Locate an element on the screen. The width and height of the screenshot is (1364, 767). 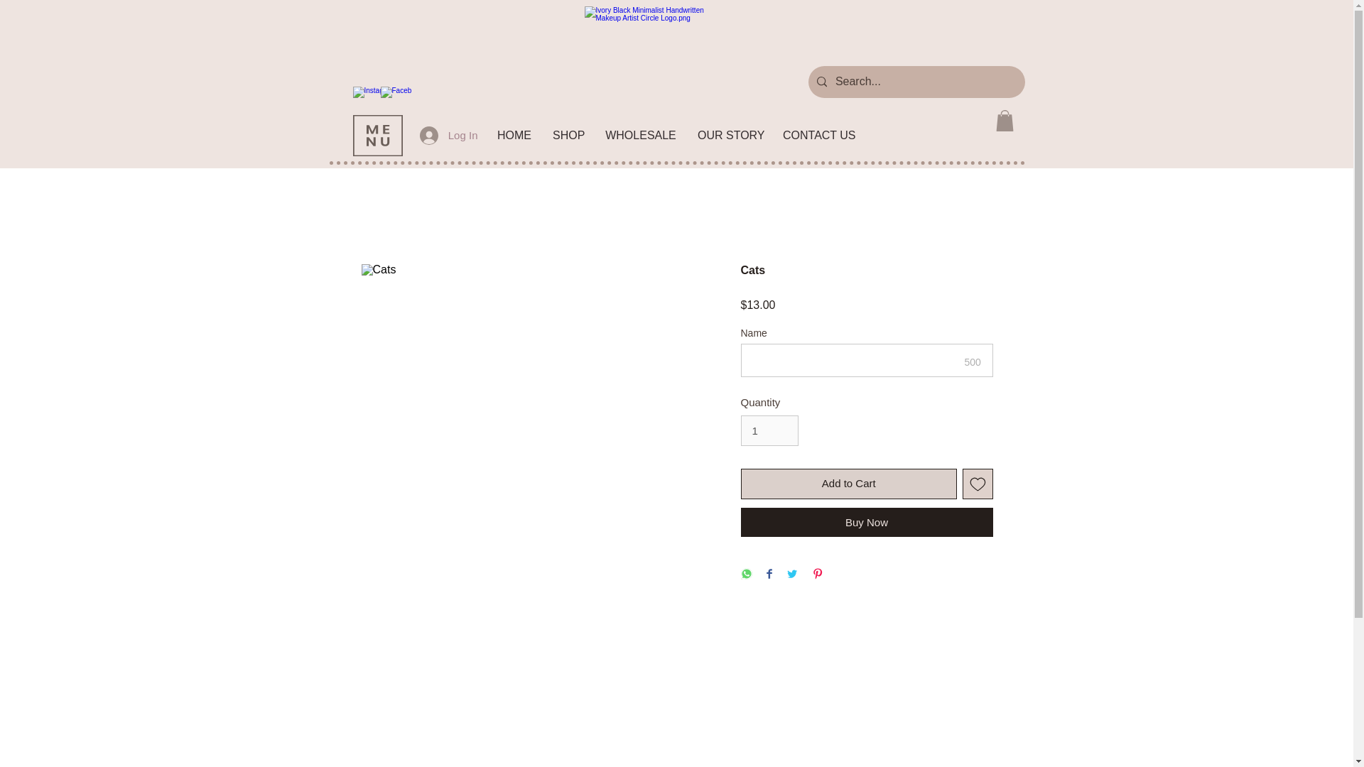
1 is located at coordinates (769, 430).